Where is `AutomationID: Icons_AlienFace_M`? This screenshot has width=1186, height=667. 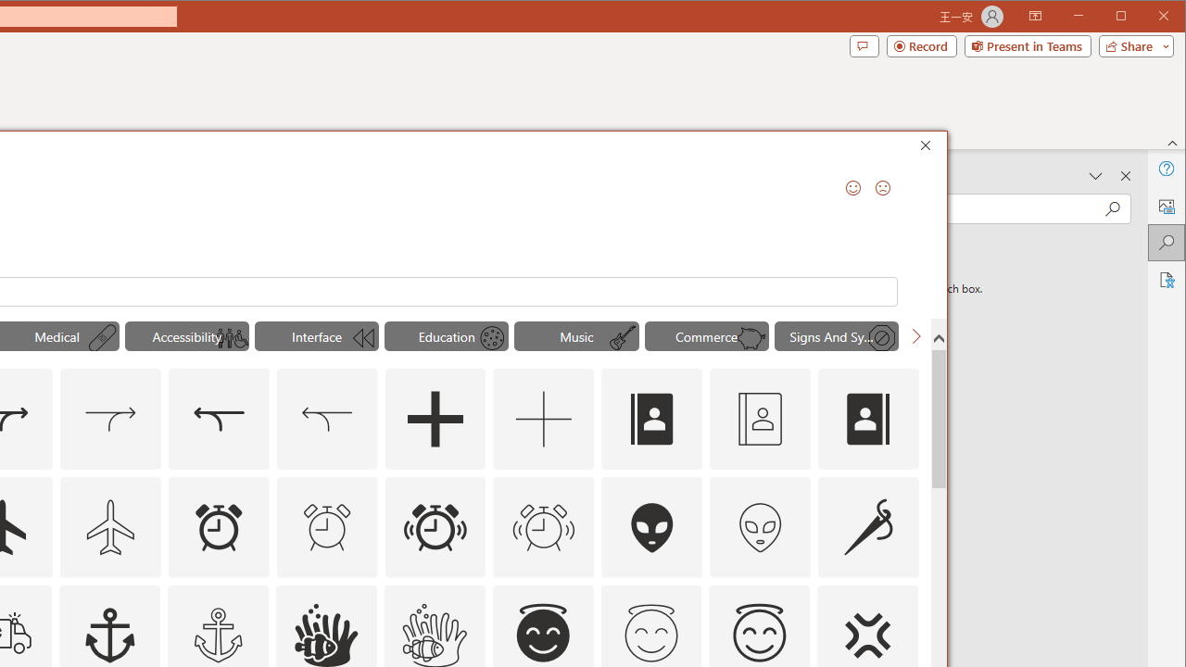 AutomationID: Icons_AlienFace_M is located at coordinates (760, 526).